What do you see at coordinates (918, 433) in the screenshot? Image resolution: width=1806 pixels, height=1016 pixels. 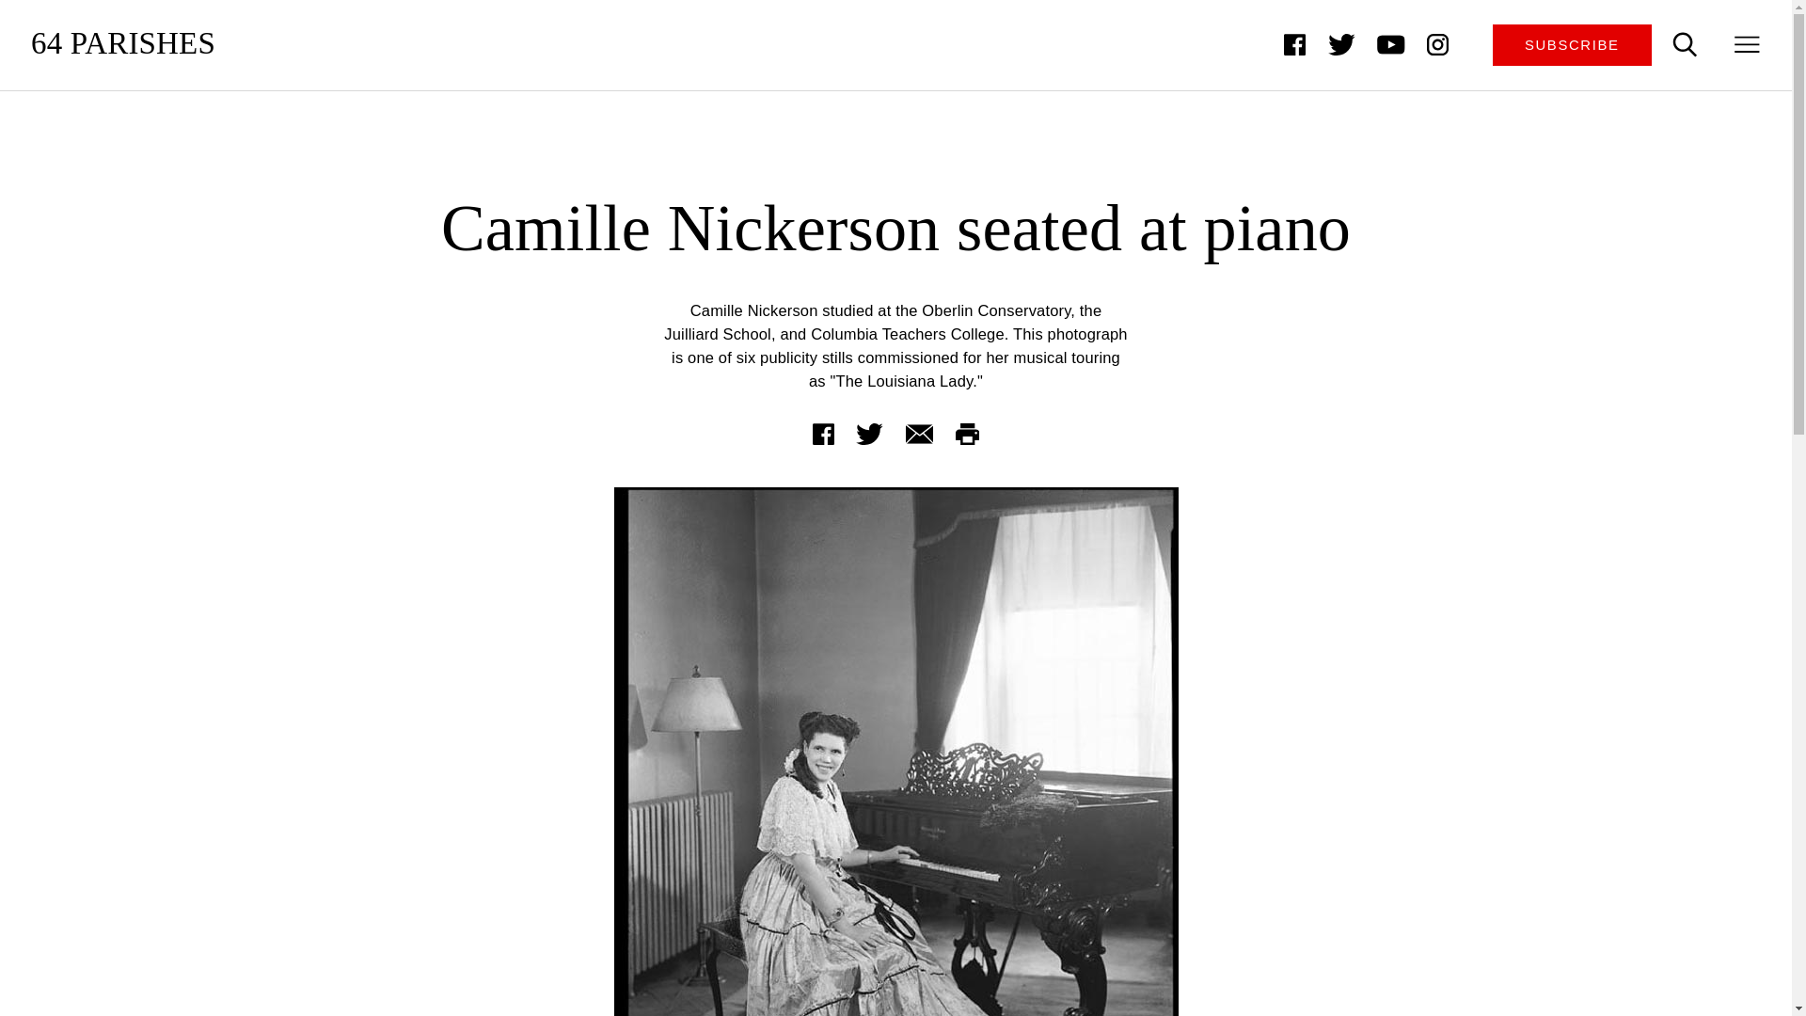 I see `Email` at bounding box center [918, 433].